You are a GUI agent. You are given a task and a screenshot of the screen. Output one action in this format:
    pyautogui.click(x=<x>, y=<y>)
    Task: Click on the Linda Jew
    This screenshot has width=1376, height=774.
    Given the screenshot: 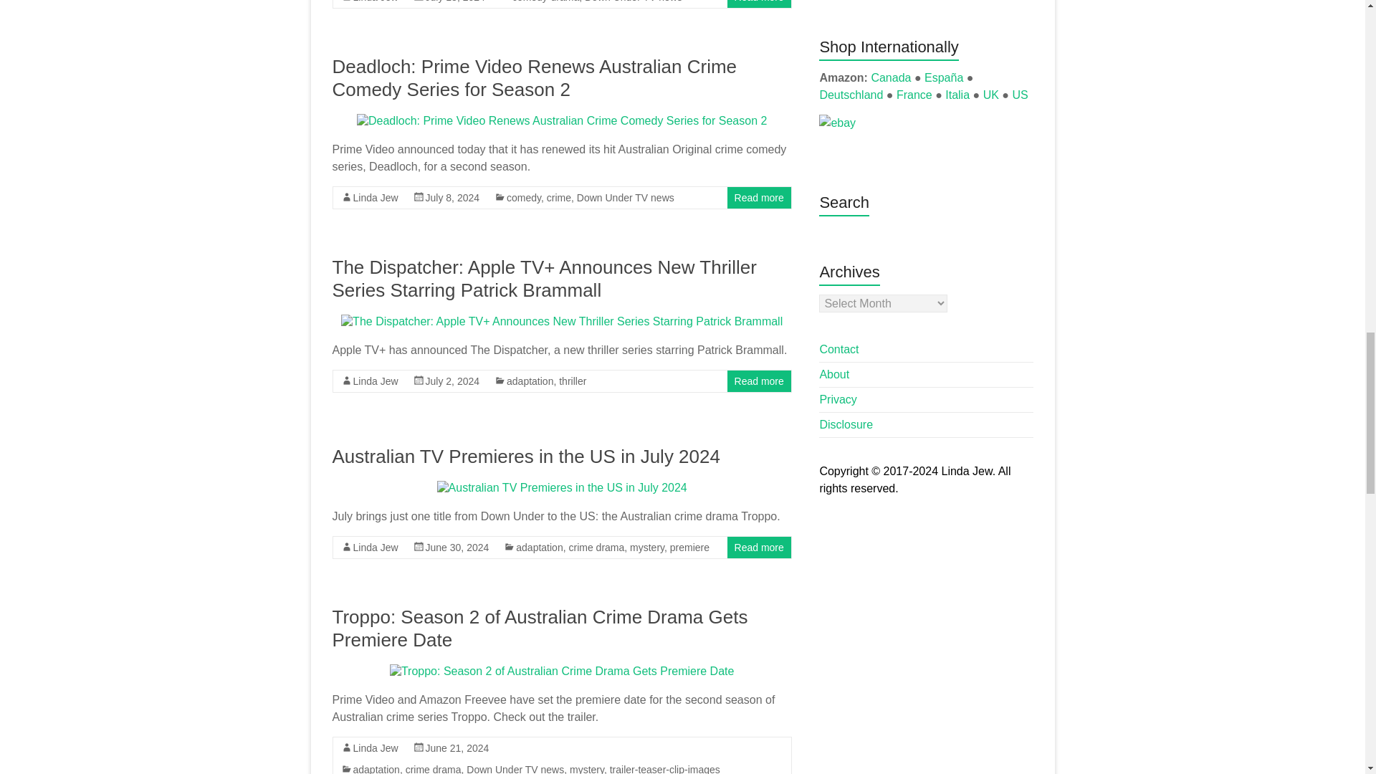 What is the action you would take?
    pyautogui.click(x=374, y=198)
    